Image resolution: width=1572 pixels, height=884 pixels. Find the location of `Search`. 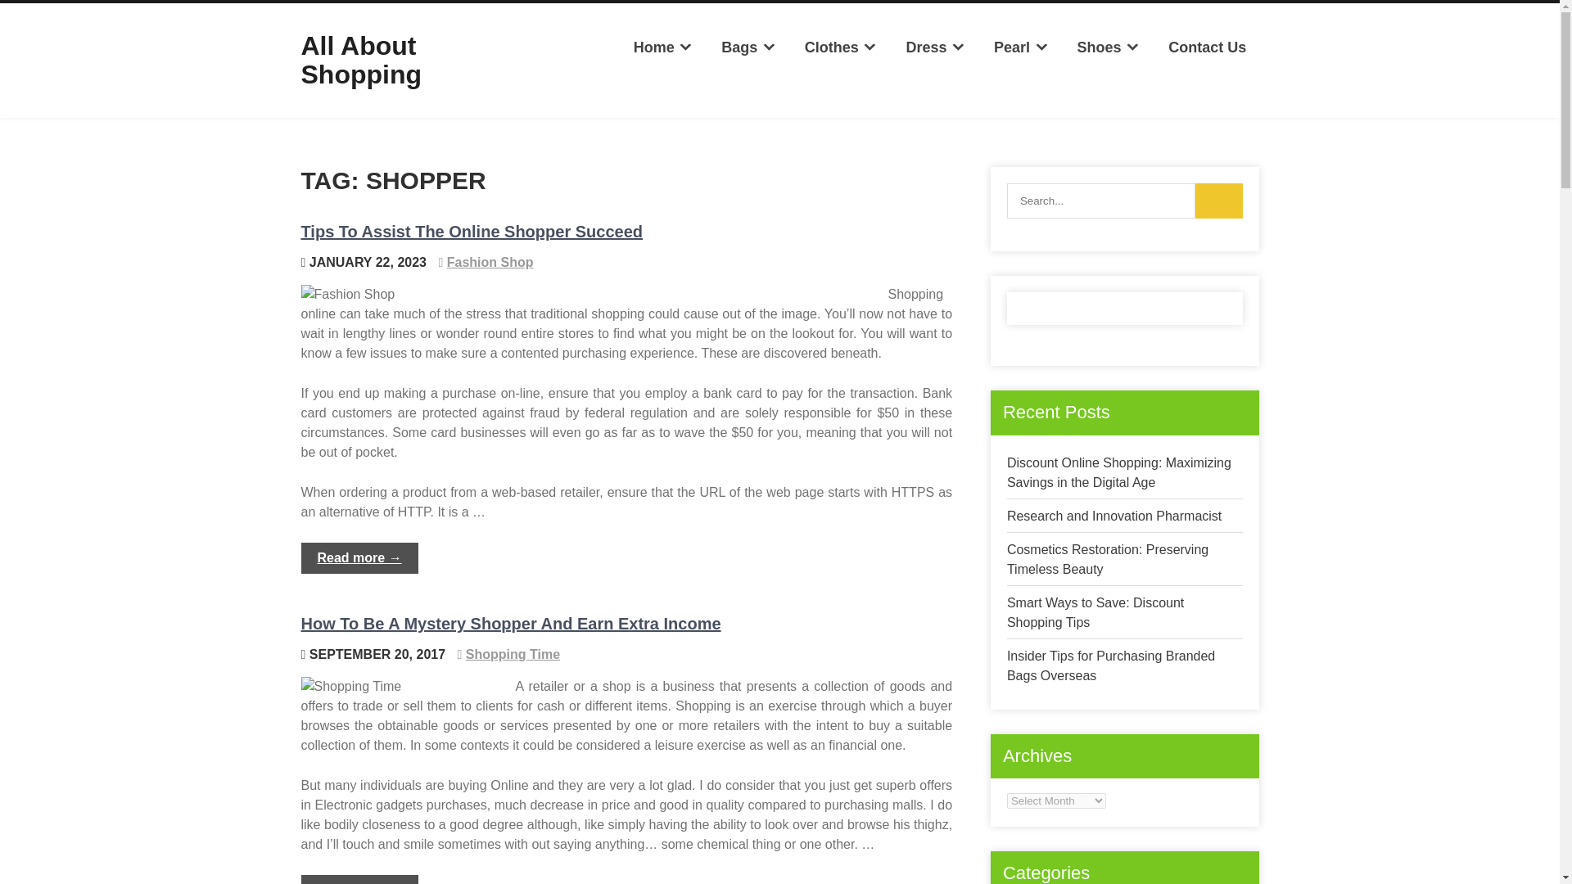

Search is located at coordinates (1218, 200).